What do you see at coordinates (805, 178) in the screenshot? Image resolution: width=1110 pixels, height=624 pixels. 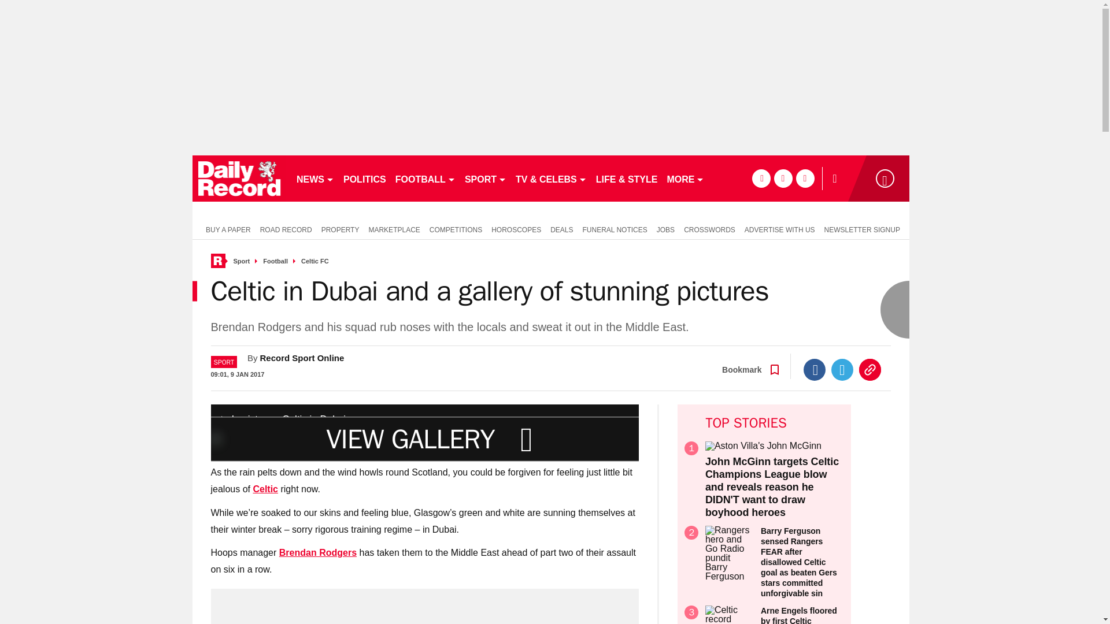 I see `instagram` at bounding box center [805, 178].